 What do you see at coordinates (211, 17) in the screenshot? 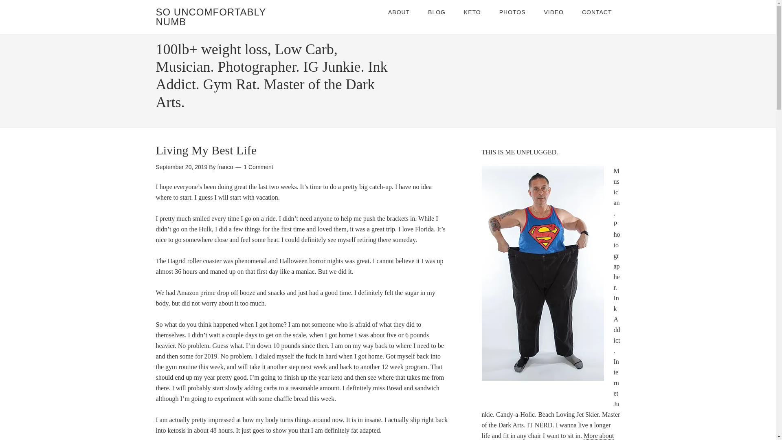
I see `SO UNCOMFORTABLY NUMB` at bounding box center [211, 17].